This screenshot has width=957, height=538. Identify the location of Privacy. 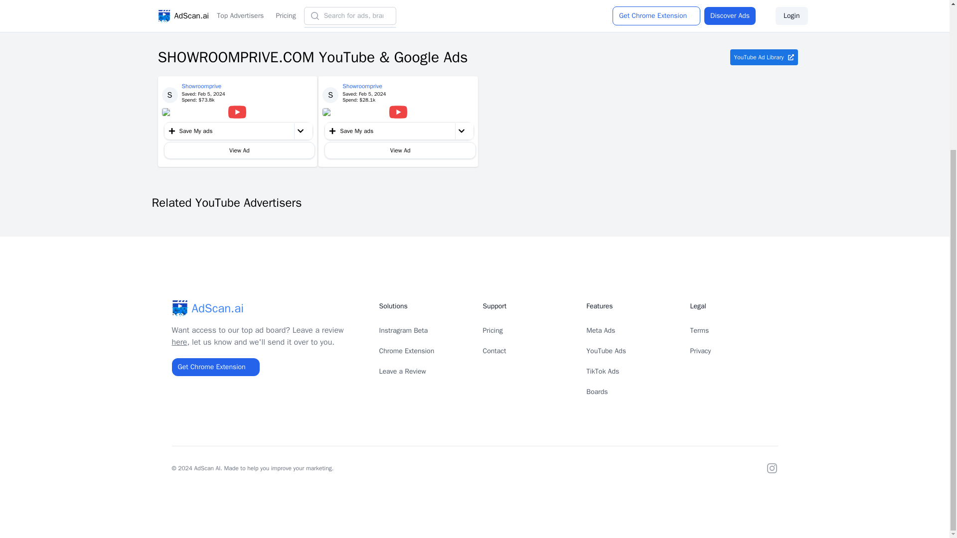
(700, 351).